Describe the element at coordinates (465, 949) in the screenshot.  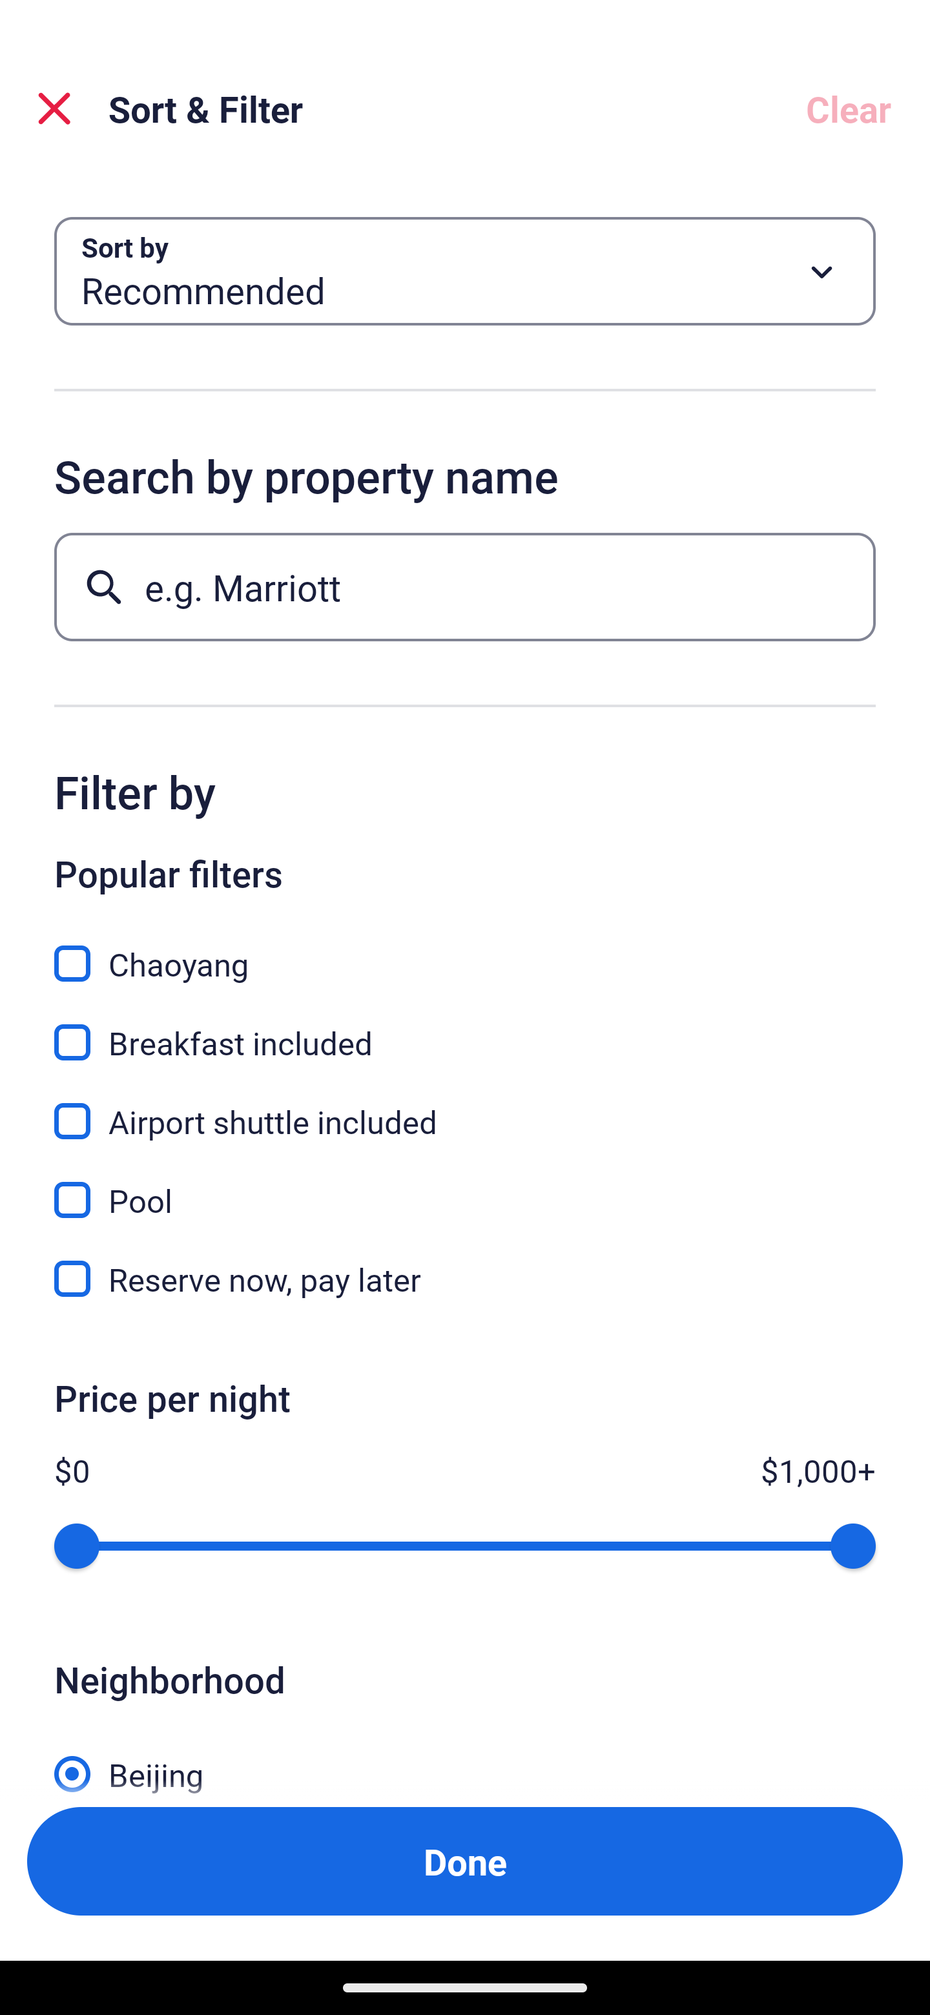
I see `Chaoyang, Chaoyang` at that location.